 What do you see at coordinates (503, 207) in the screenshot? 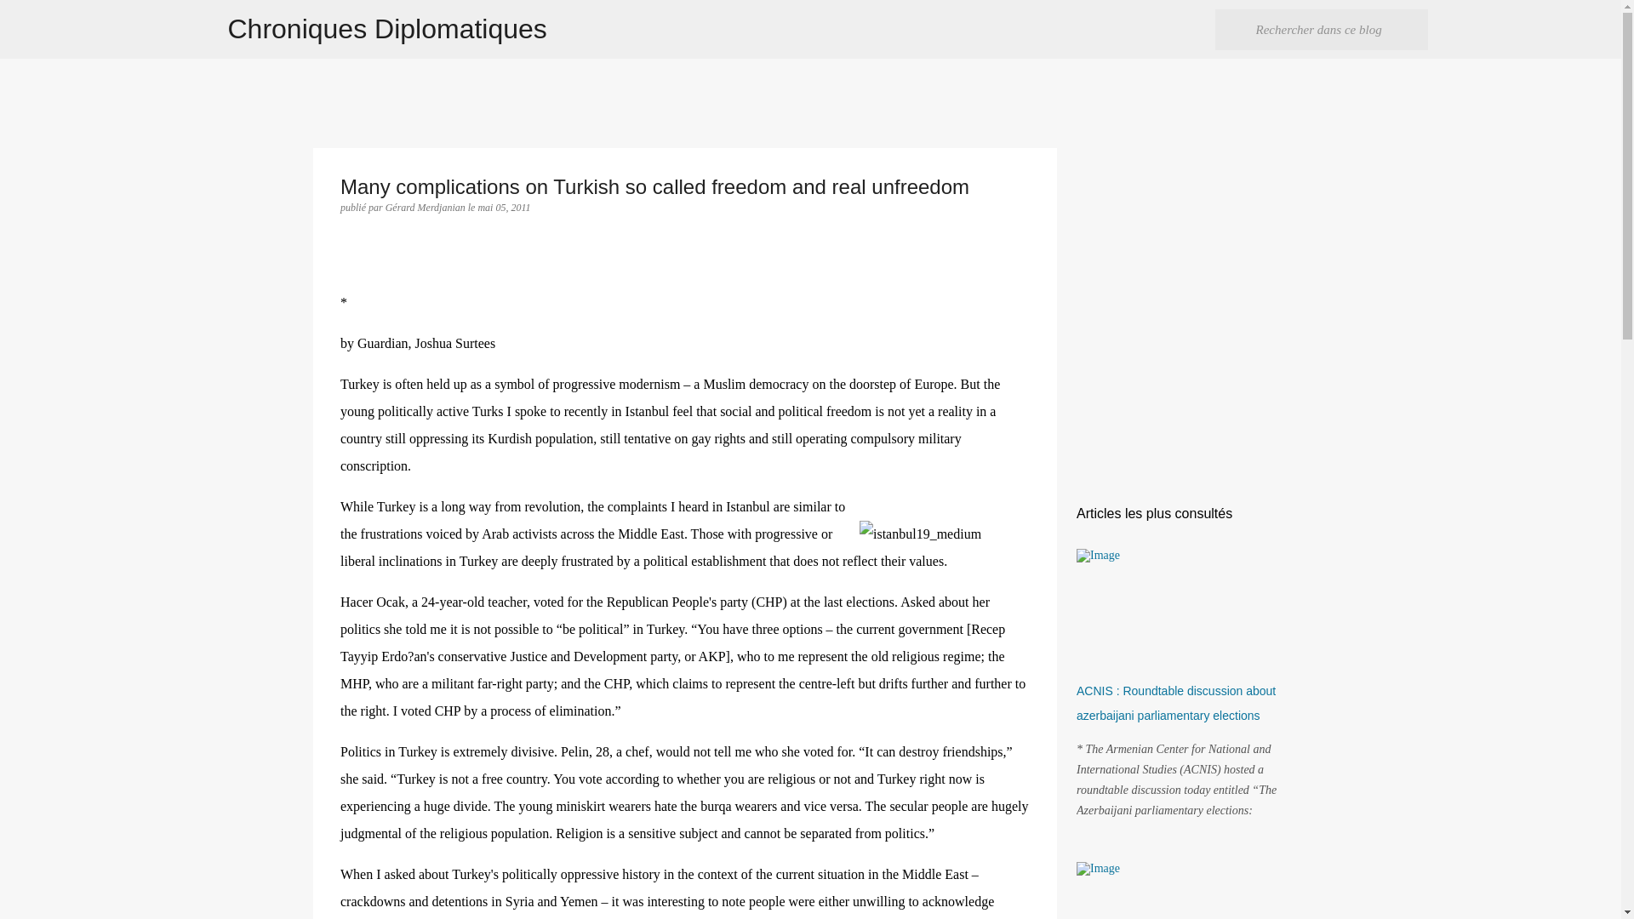
I see `mai 05, 2011` at bounding box center [503, 207].